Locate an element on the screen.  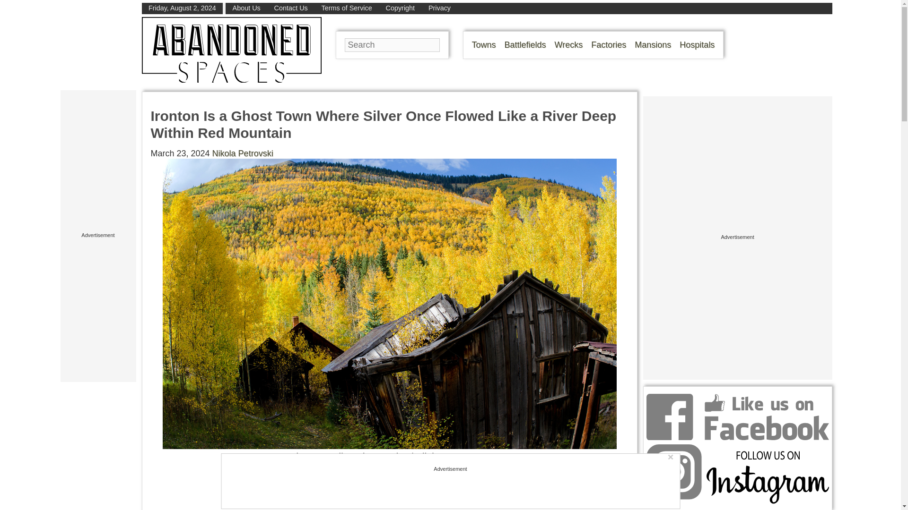
Terms of Service is located at coordinates (347, 8).